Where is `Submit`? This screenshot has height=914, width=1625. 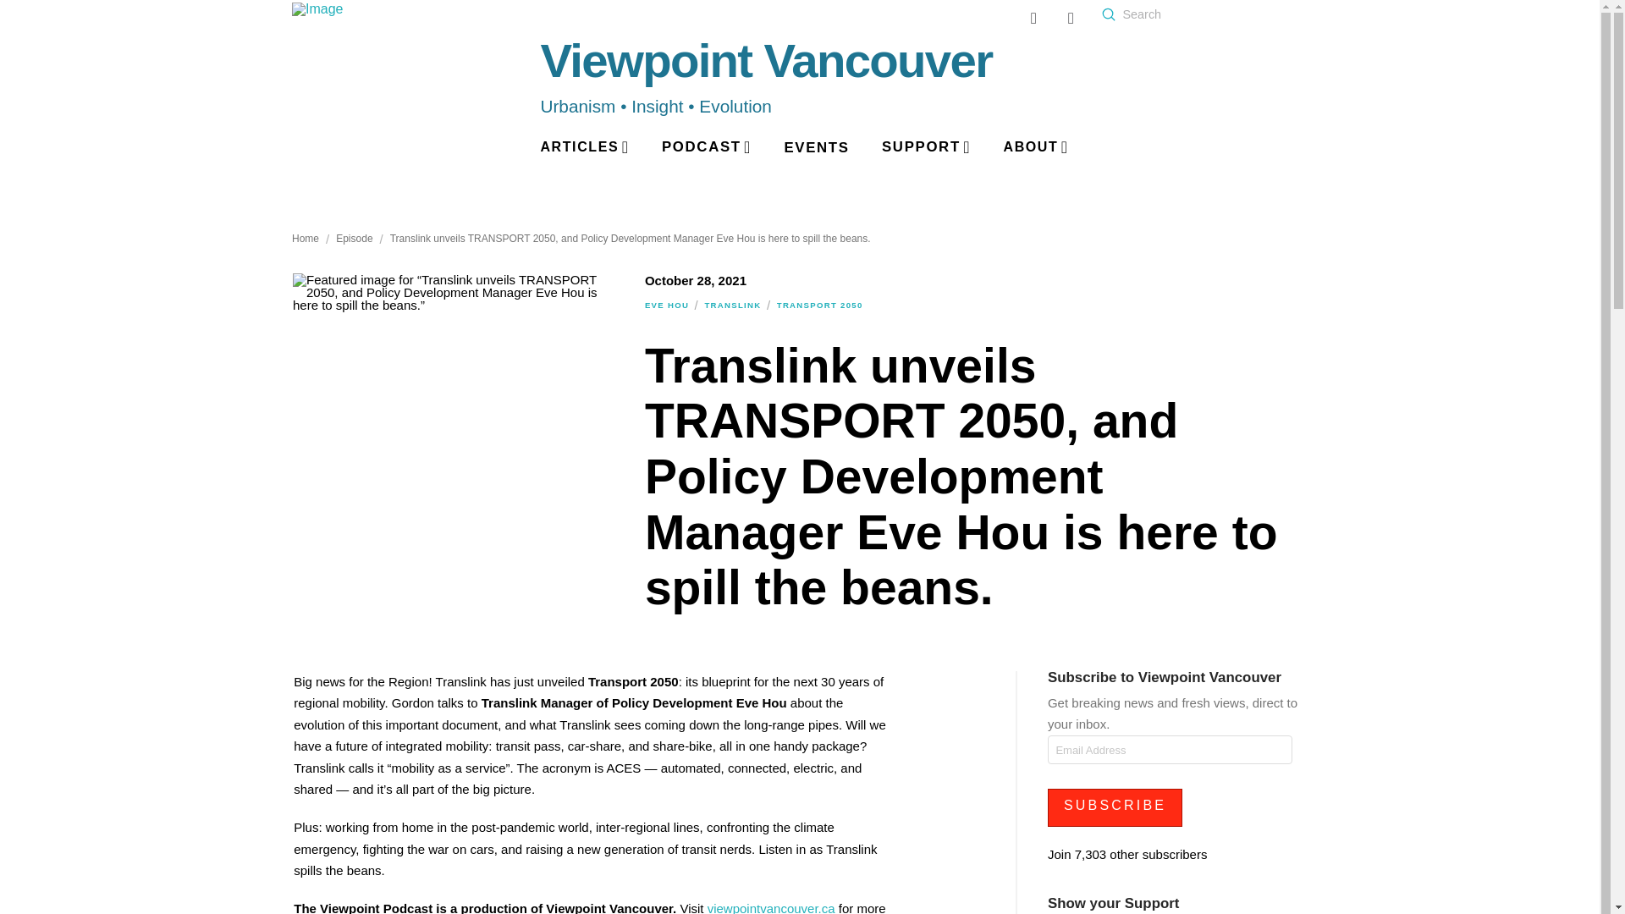 Submit is located at coordinates (1108, 14).